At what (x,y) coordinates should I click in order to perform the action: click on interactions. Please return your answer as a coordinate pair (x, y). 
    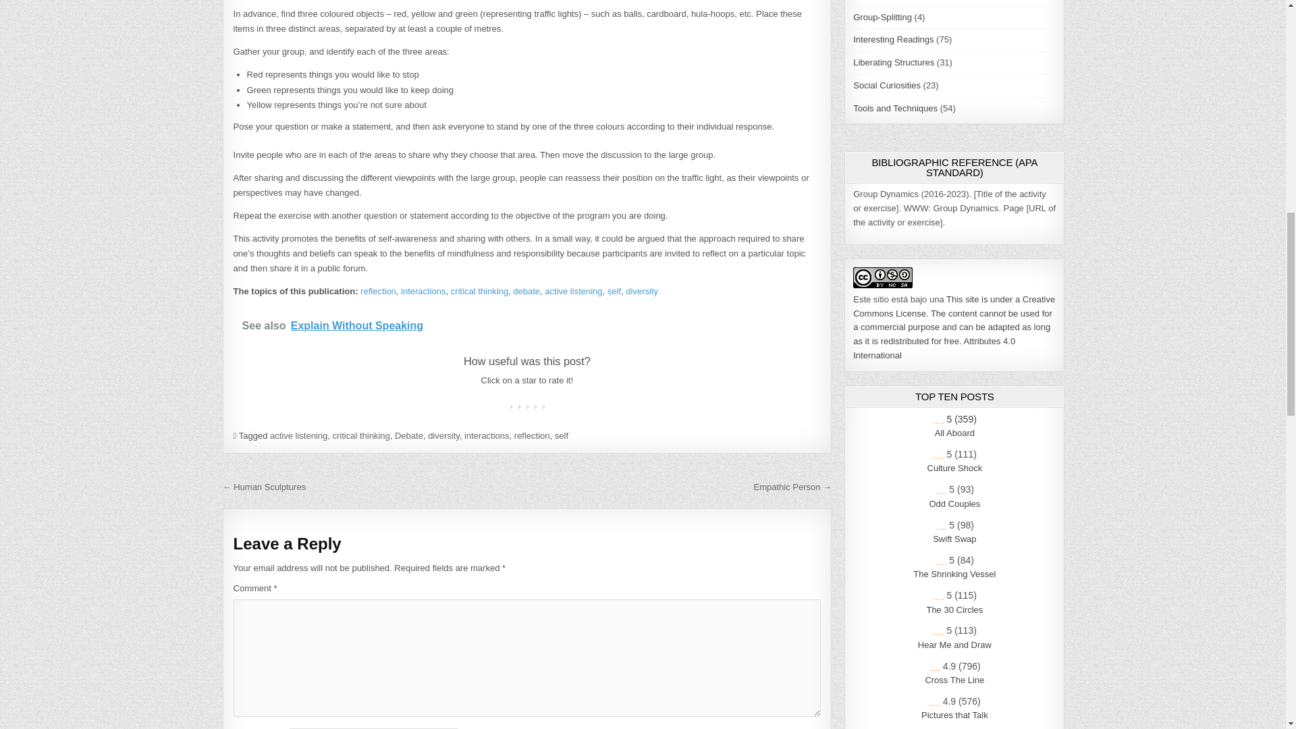
    Looking at the image, I should click on (486, 436).